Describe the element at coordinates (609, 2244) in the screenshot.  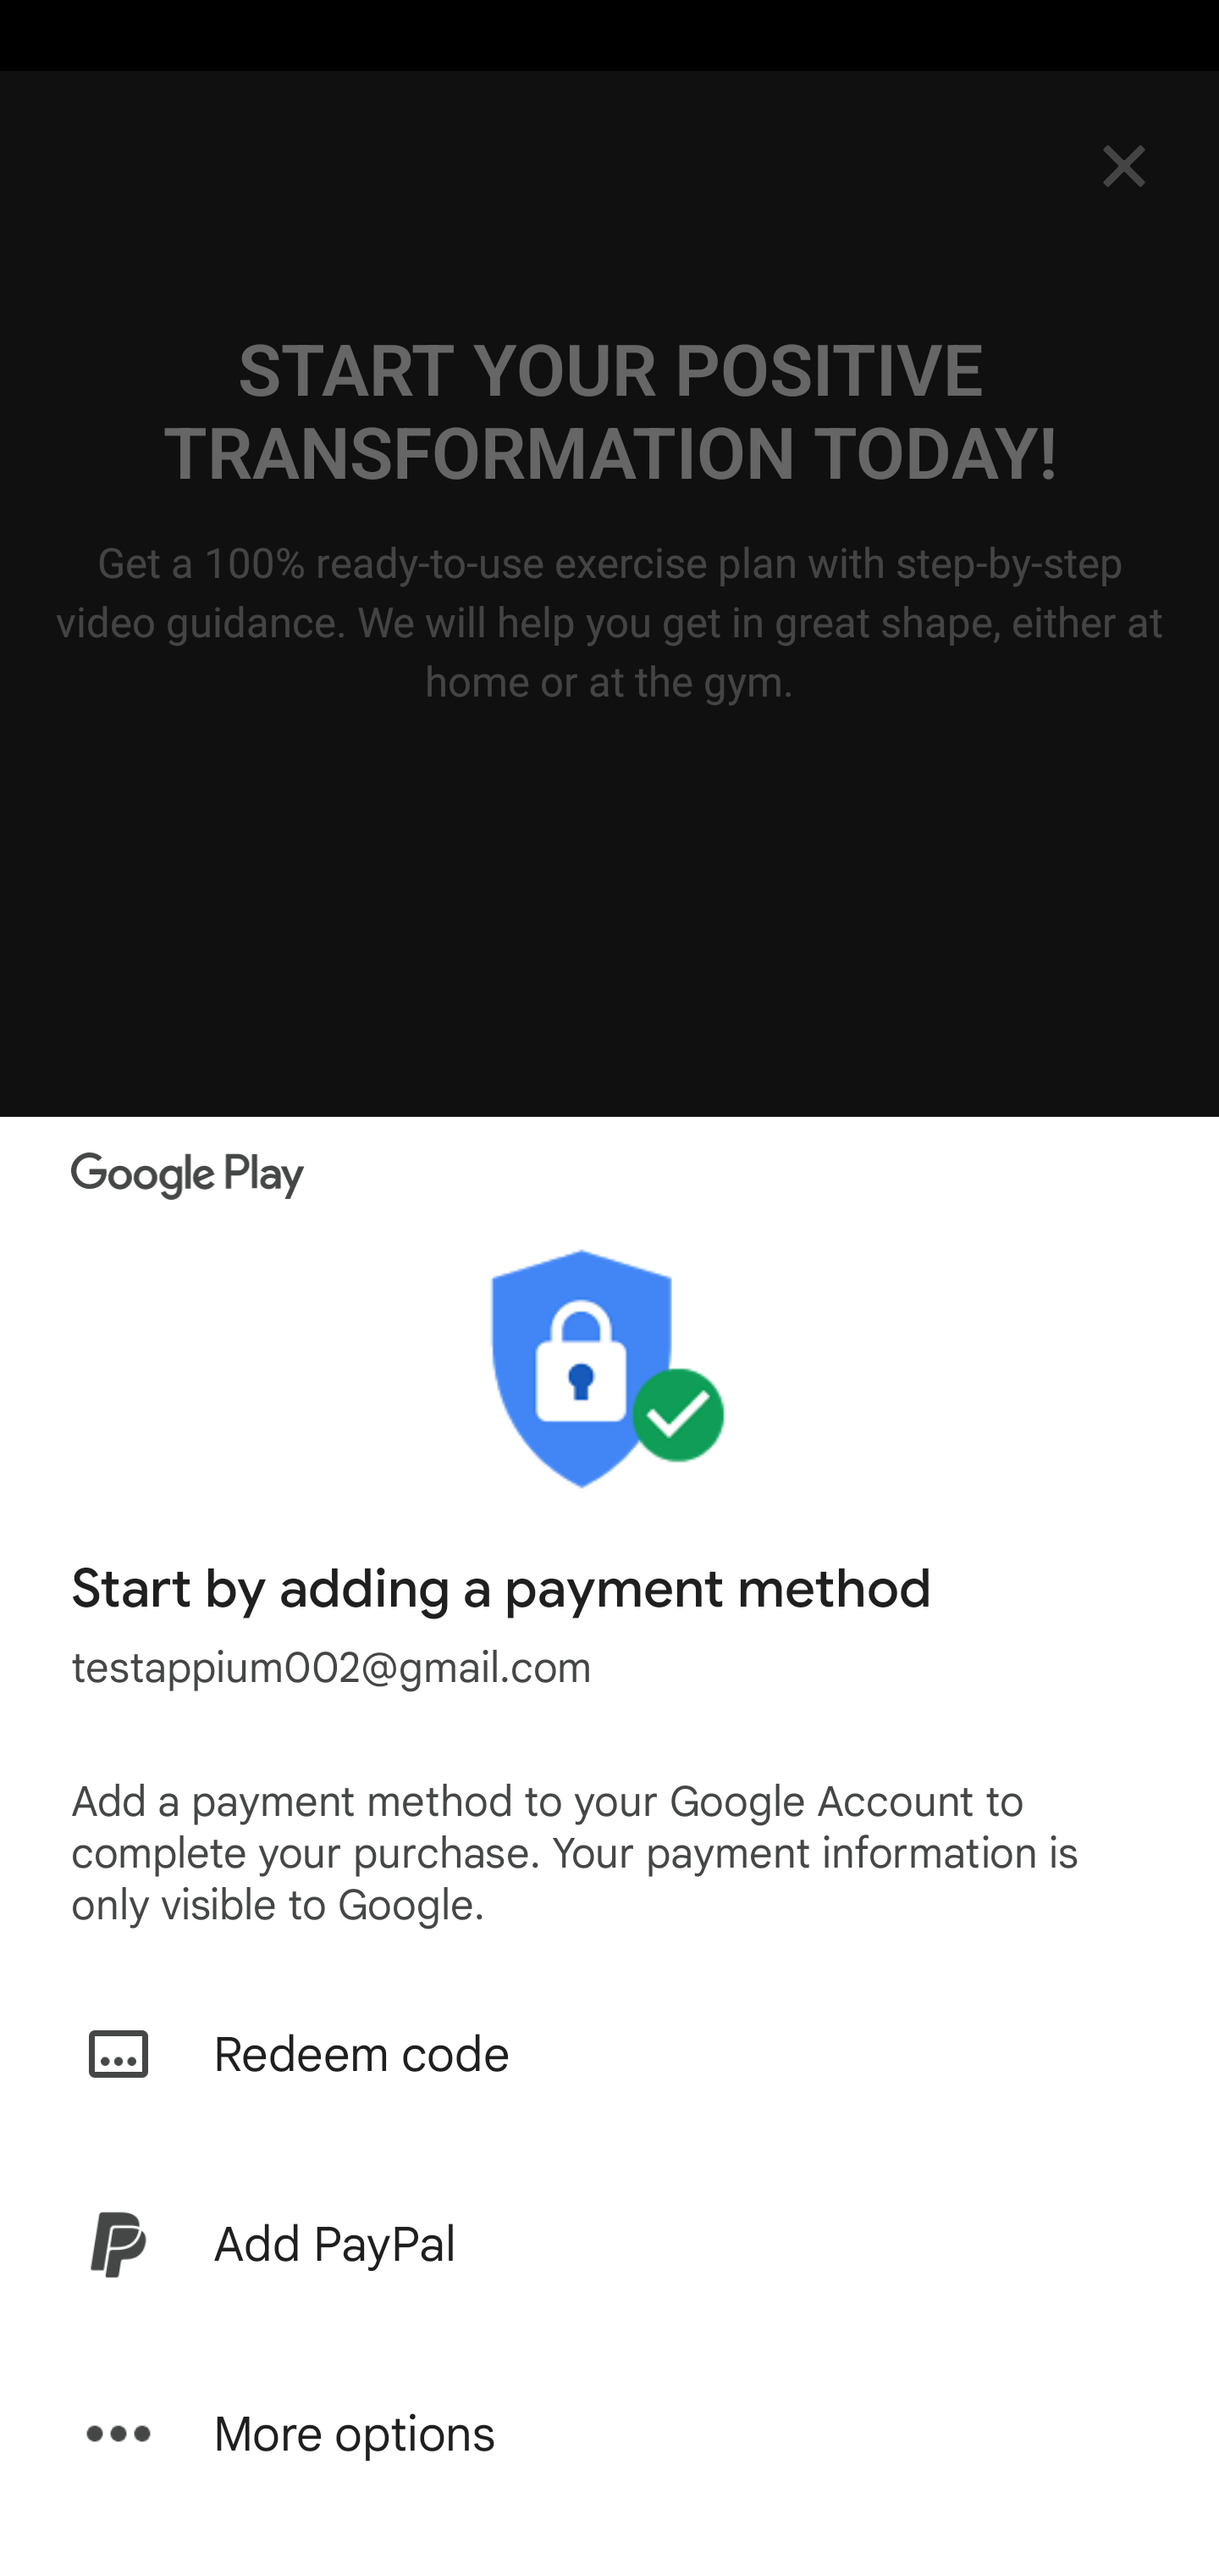
I see `Add PayPal` at that location.